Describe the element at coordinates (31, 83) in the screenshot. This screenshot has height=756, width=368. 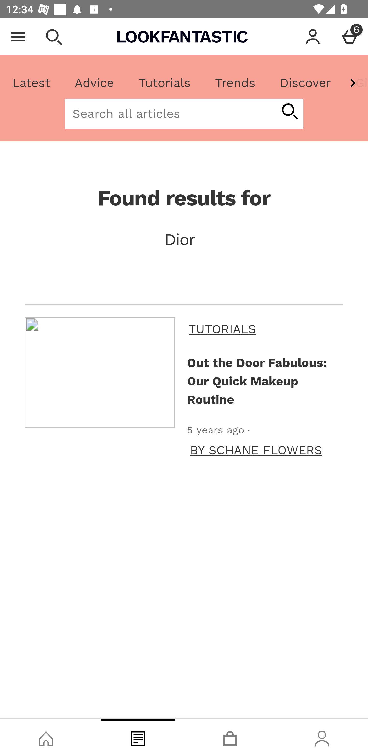
I see `Latest` at that location.